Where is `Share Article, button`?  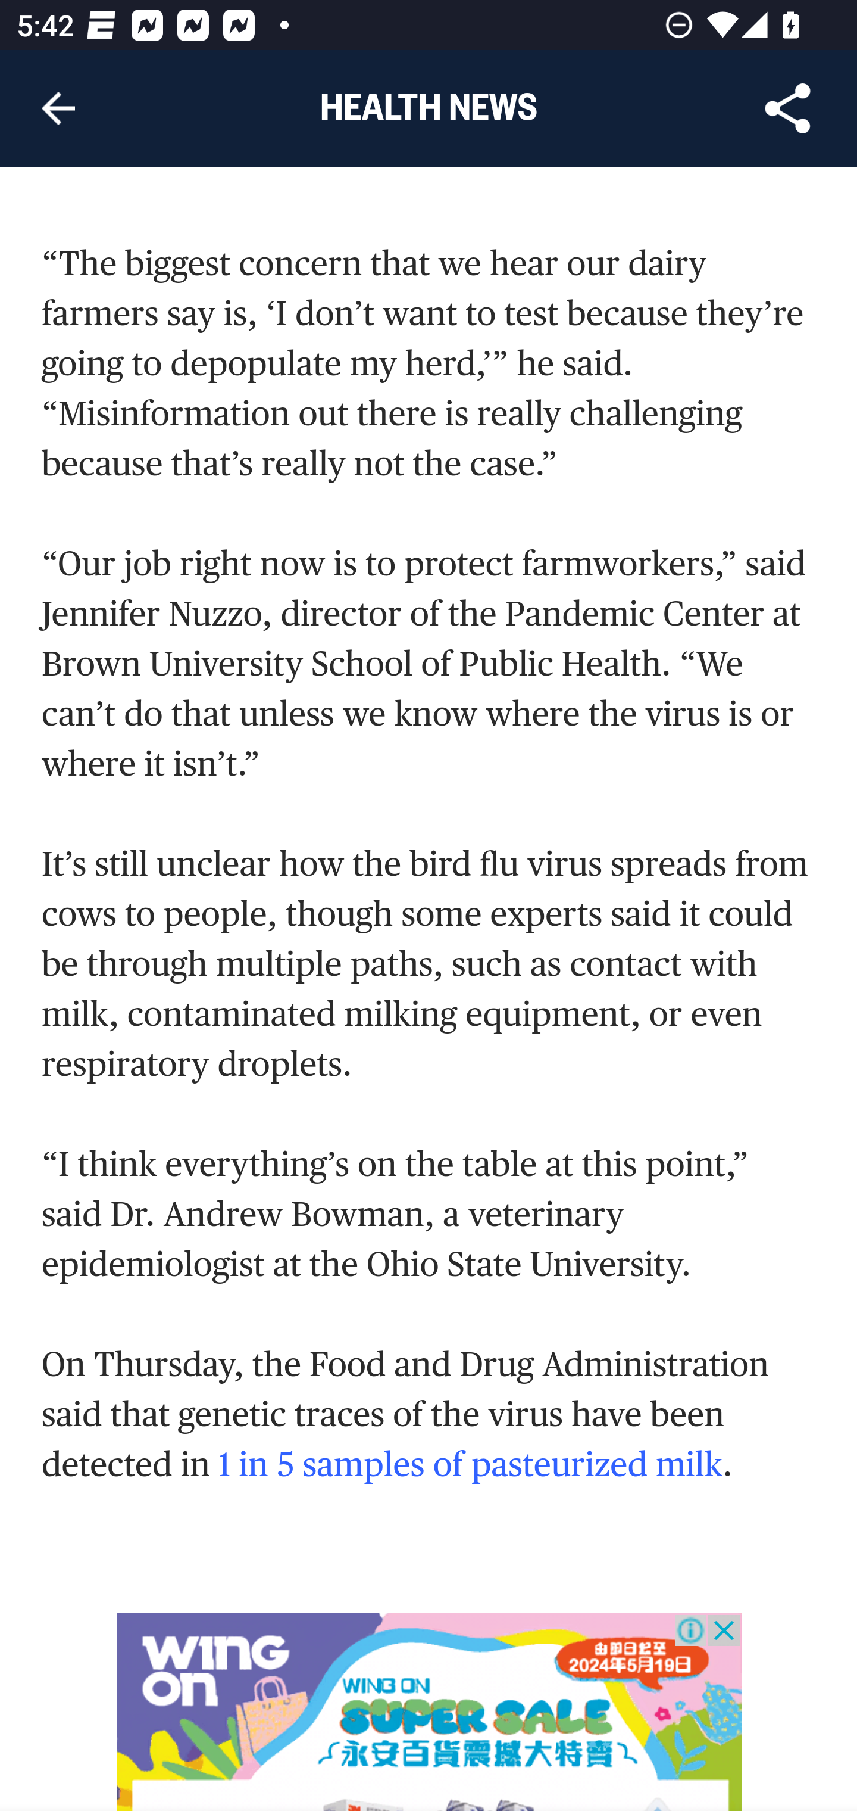
Share Article, button is located at coordinates (788, 108).